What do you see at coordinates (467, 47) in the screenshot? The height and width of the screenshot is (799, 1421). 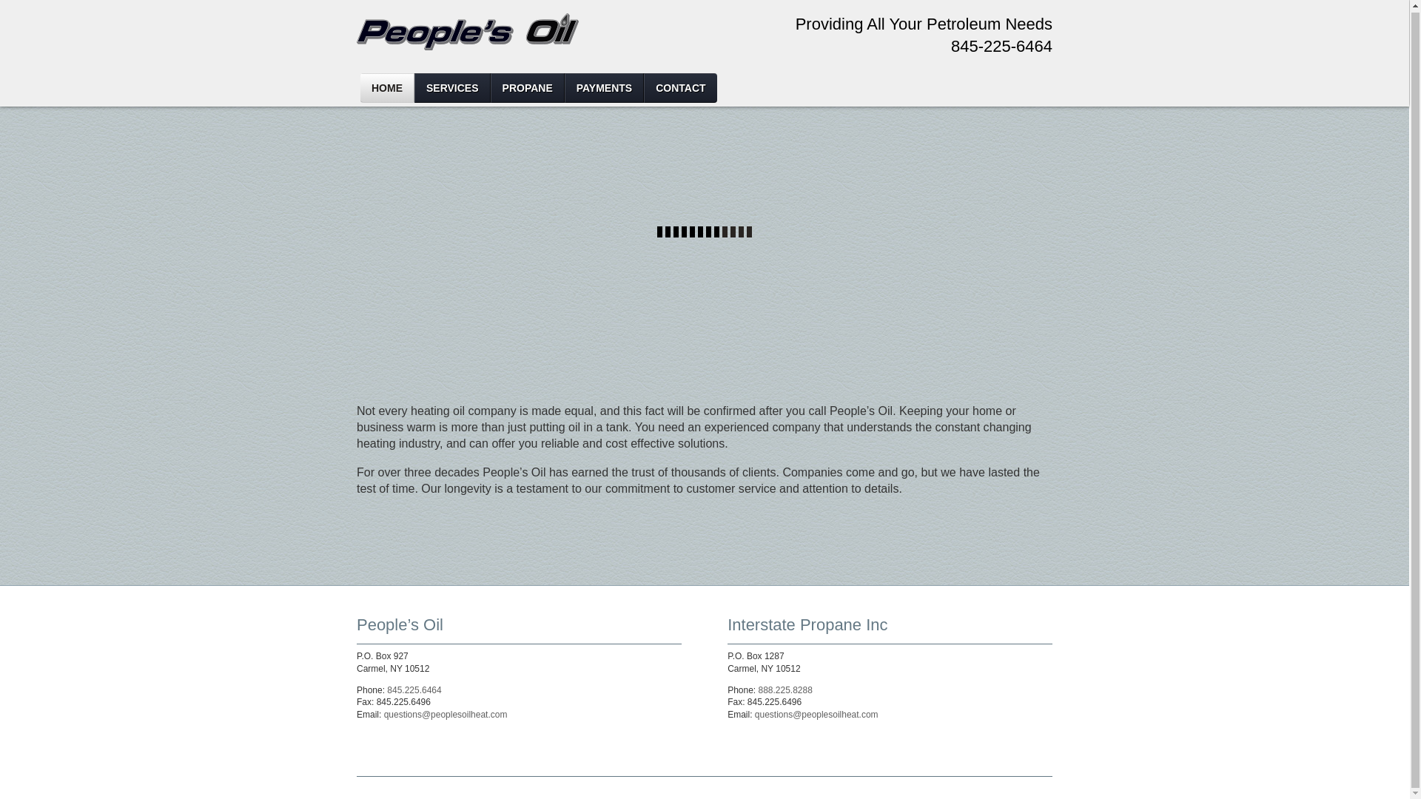 I see `Providing All Your Petroleum Needs` at bounding box center [467, 47].